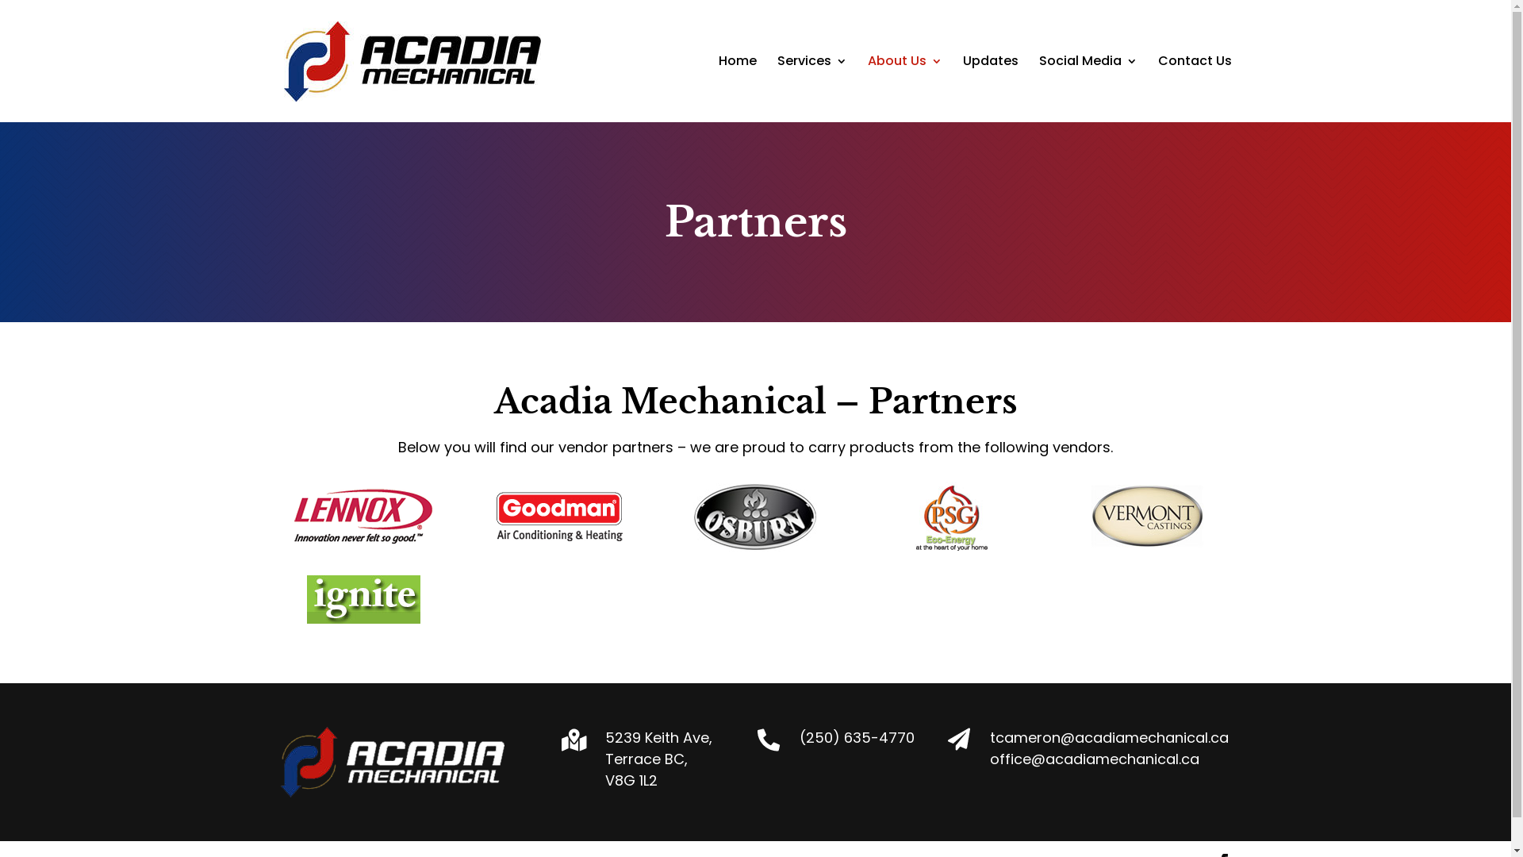 This screenshot has height=857, width=1523. Describe the element at coordinates (363, 517) in the screenshot. I see `lennoxLogo` at that location.